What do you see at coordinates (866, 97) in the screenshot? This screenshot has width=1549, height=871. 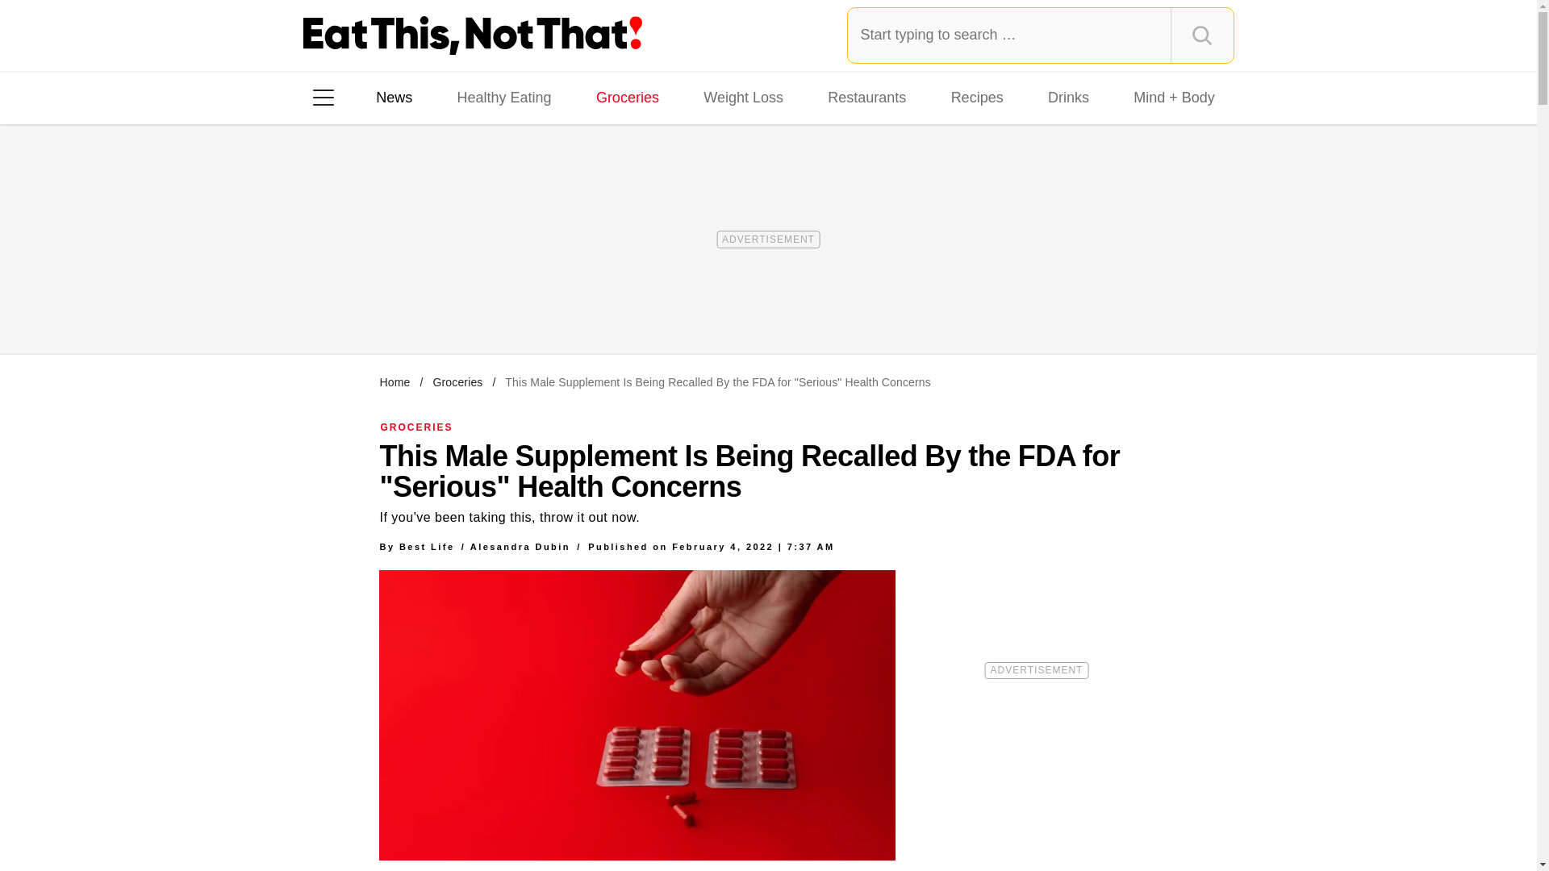 I see `Restaurants` at bounding box center [866, 97].